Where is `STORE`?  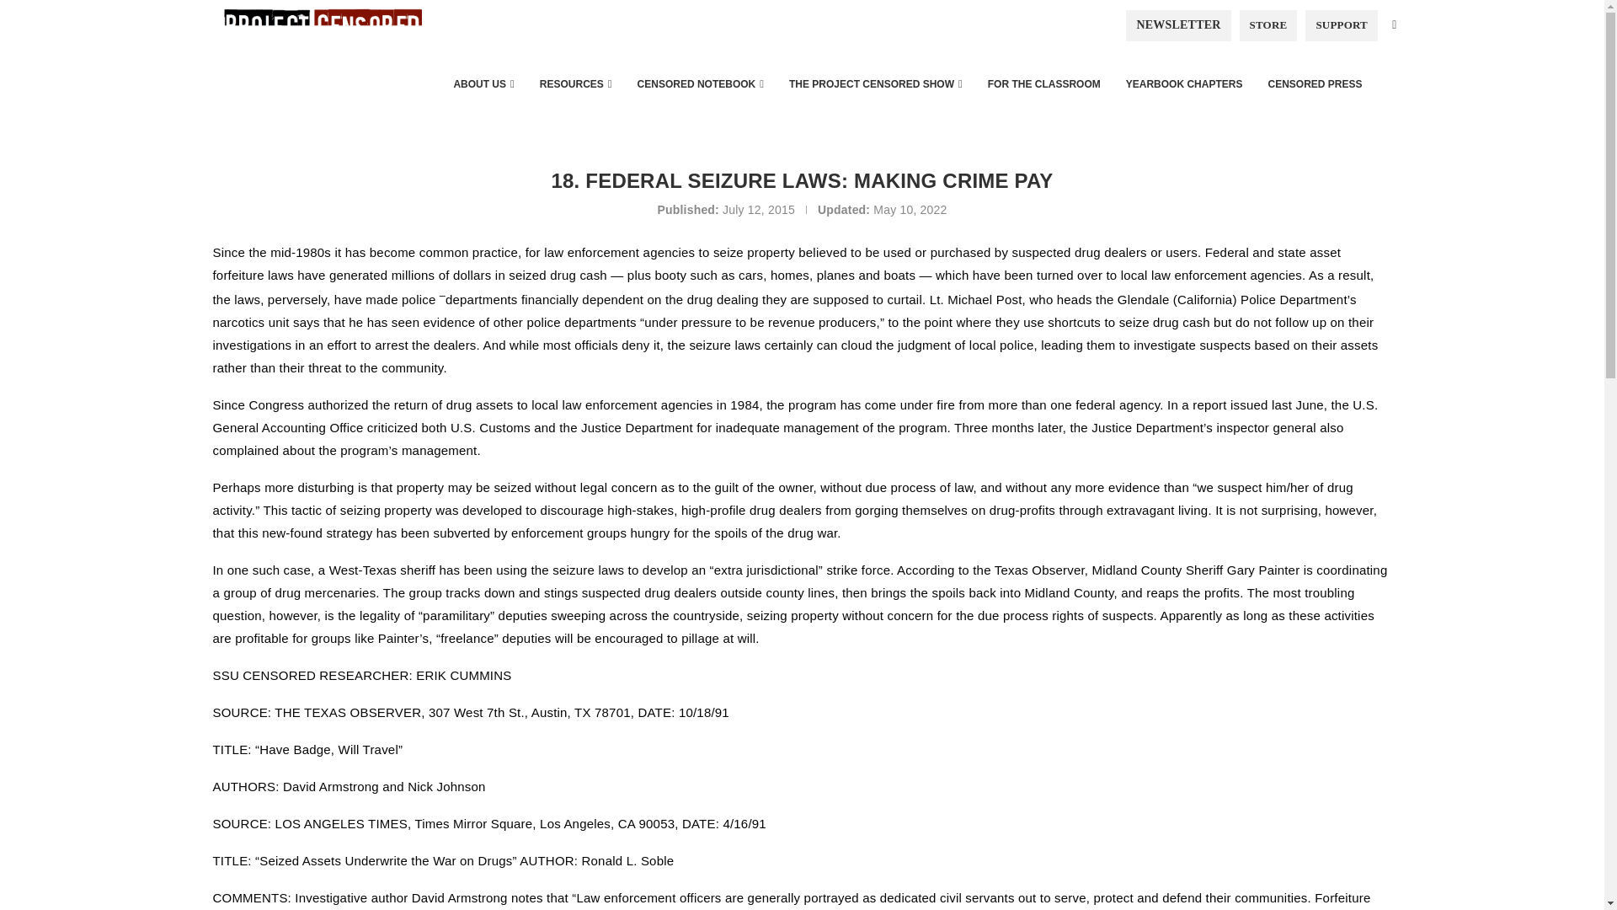
STORE is located at coordinates (1268, 24).